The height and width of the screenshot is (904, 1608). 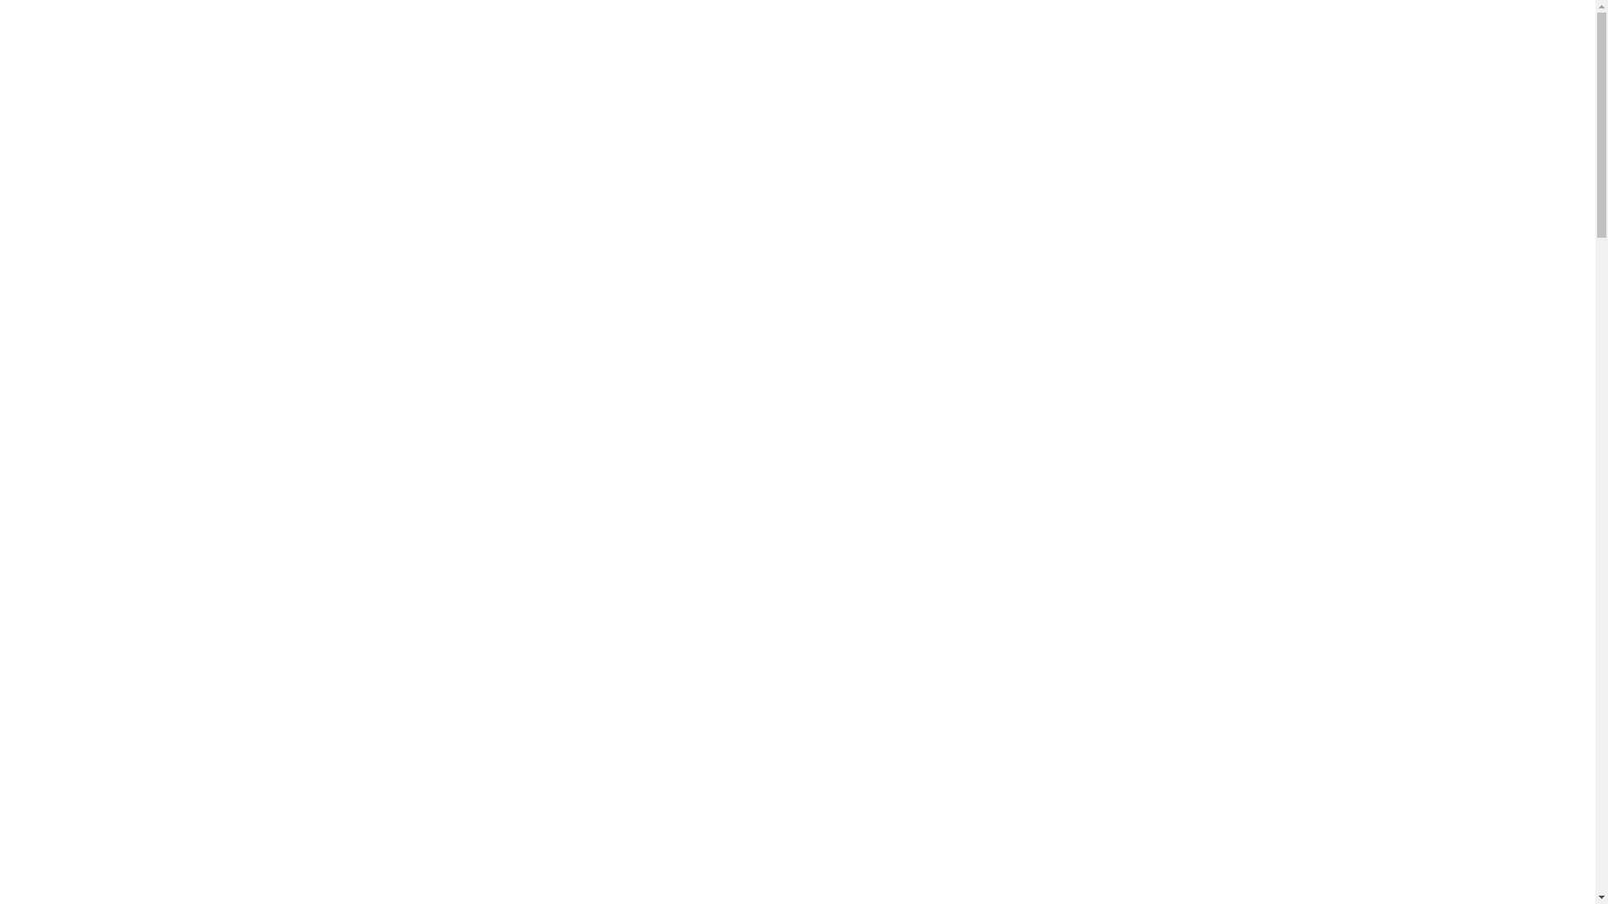 I want to click on GET SUPPORT, so click(x=1381, y=33).